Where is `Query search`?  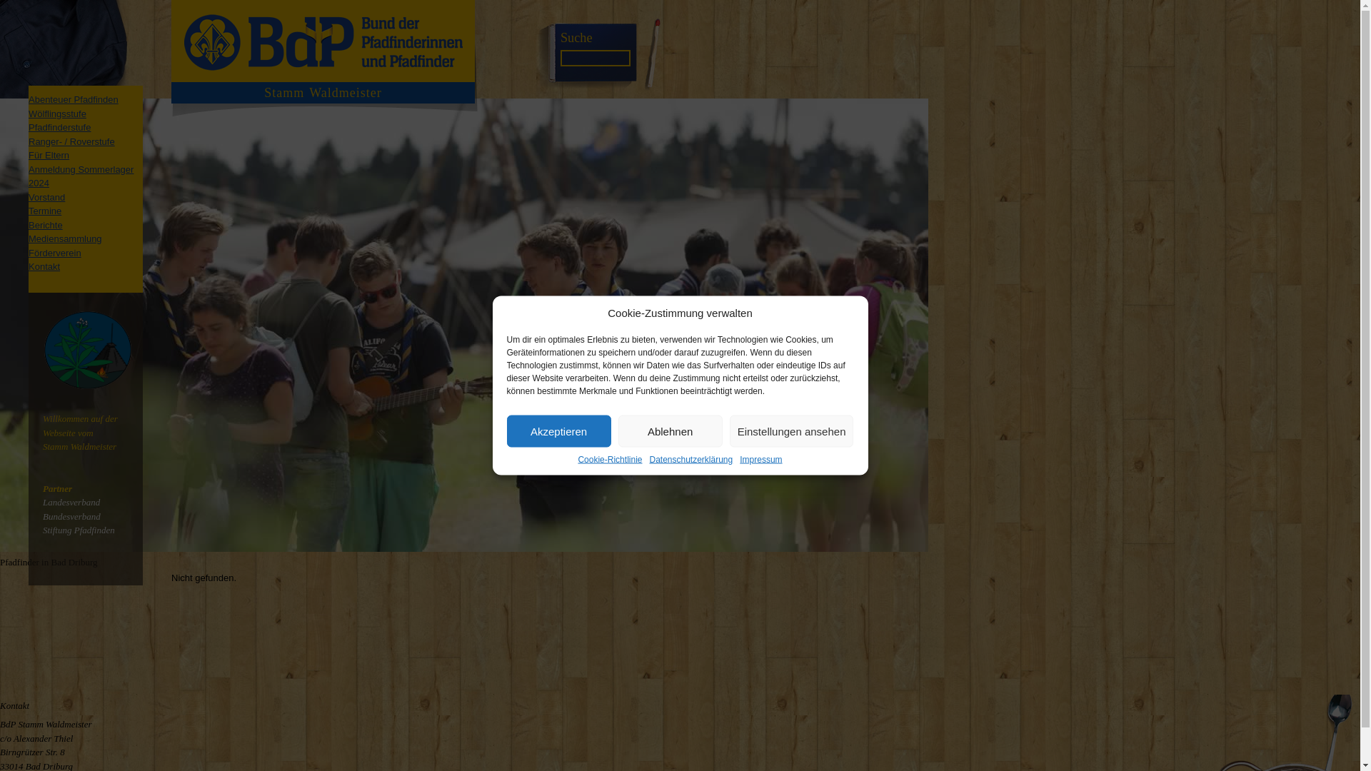
Query search is located at coordinates (576, 37).